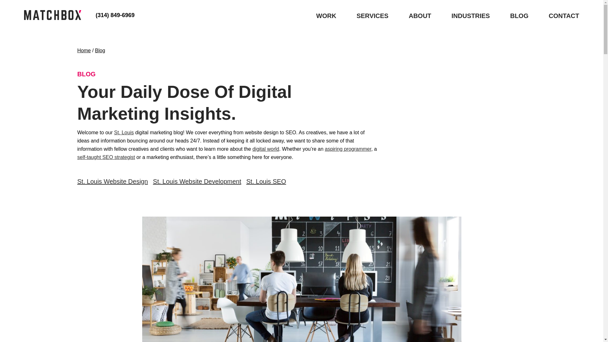 The height and width of the screenshot is (342, 608). Describe the element at coordinates (197, 181) in the screenshot. I see `St. Louis Website Development` at that location.